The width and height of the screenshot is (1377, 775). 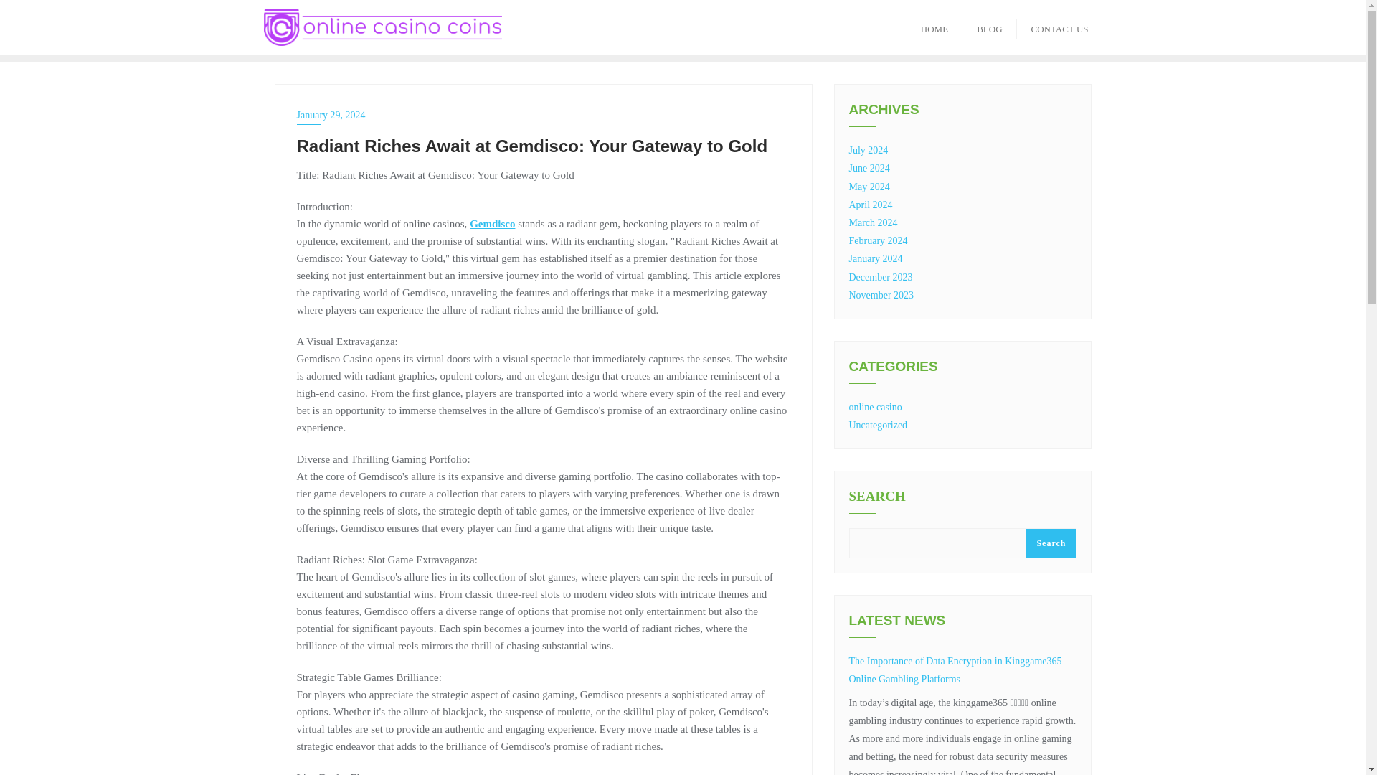 What do you see at coordinates (1060, 27) in the screenshot?
I see `CONTACT US` at bounding box center [1060, 27].